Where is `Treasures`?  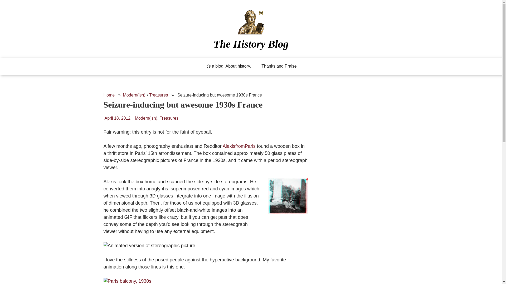 Treasures is located at coordinates (169, 118).